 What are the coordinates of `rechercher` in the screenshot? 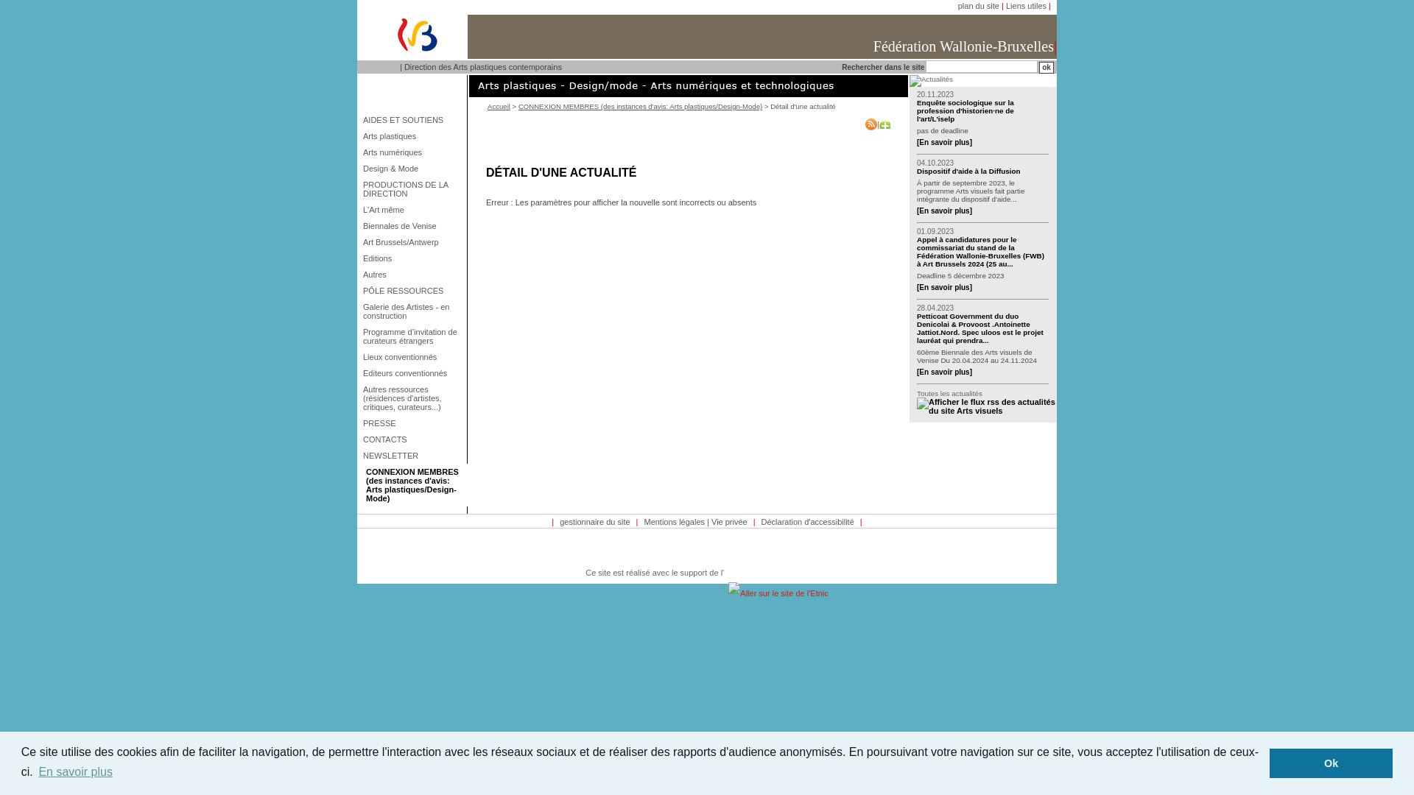 It's located at (1047, 68).